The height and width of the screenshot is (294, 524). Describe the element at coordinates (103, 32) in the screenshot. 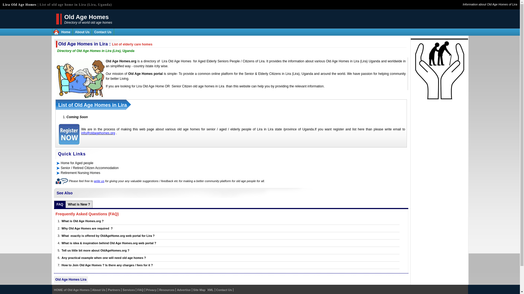

I see `Contact Us` at that location.